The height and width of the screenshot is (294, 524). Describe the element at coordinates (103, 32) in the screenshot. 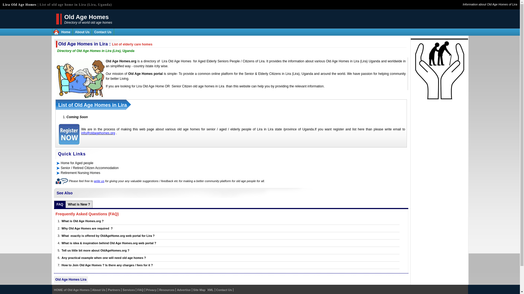

I see `Contact Us` at that location.